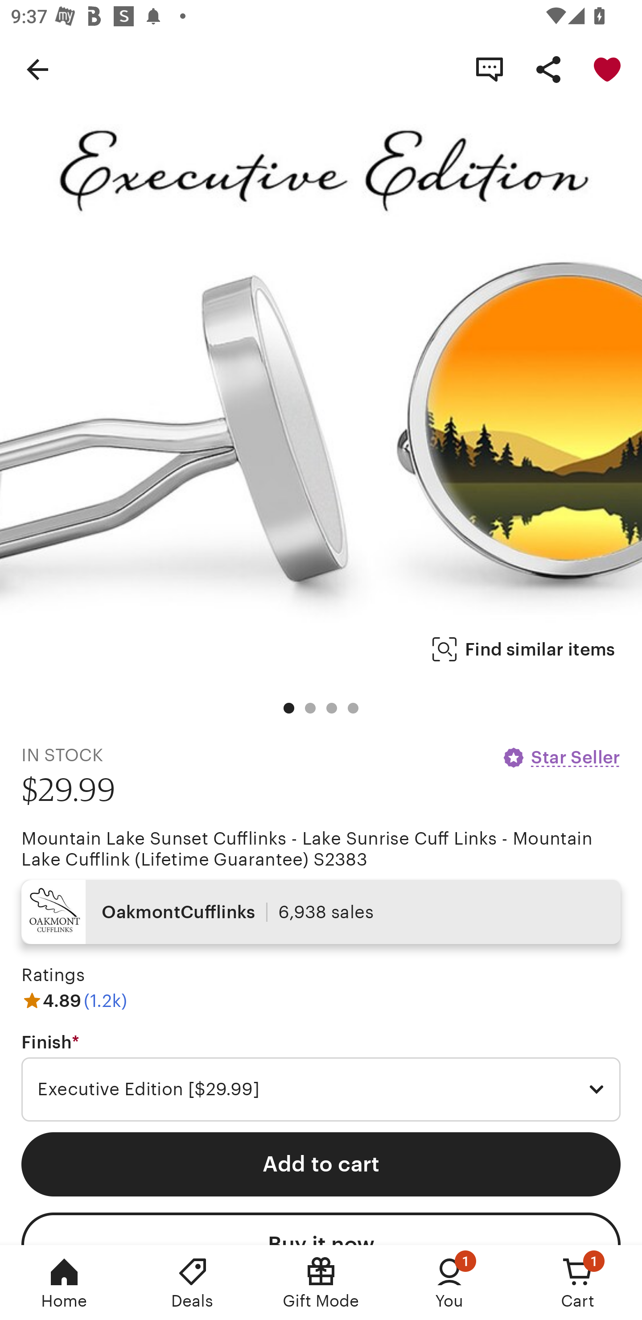 The width and height of the screenshot is (642, 1320). What do you see at coordinates (578, 1283) in the screenshot?
I see `Cart, 1 new notification Cart` at bounding box center [578, 1283].